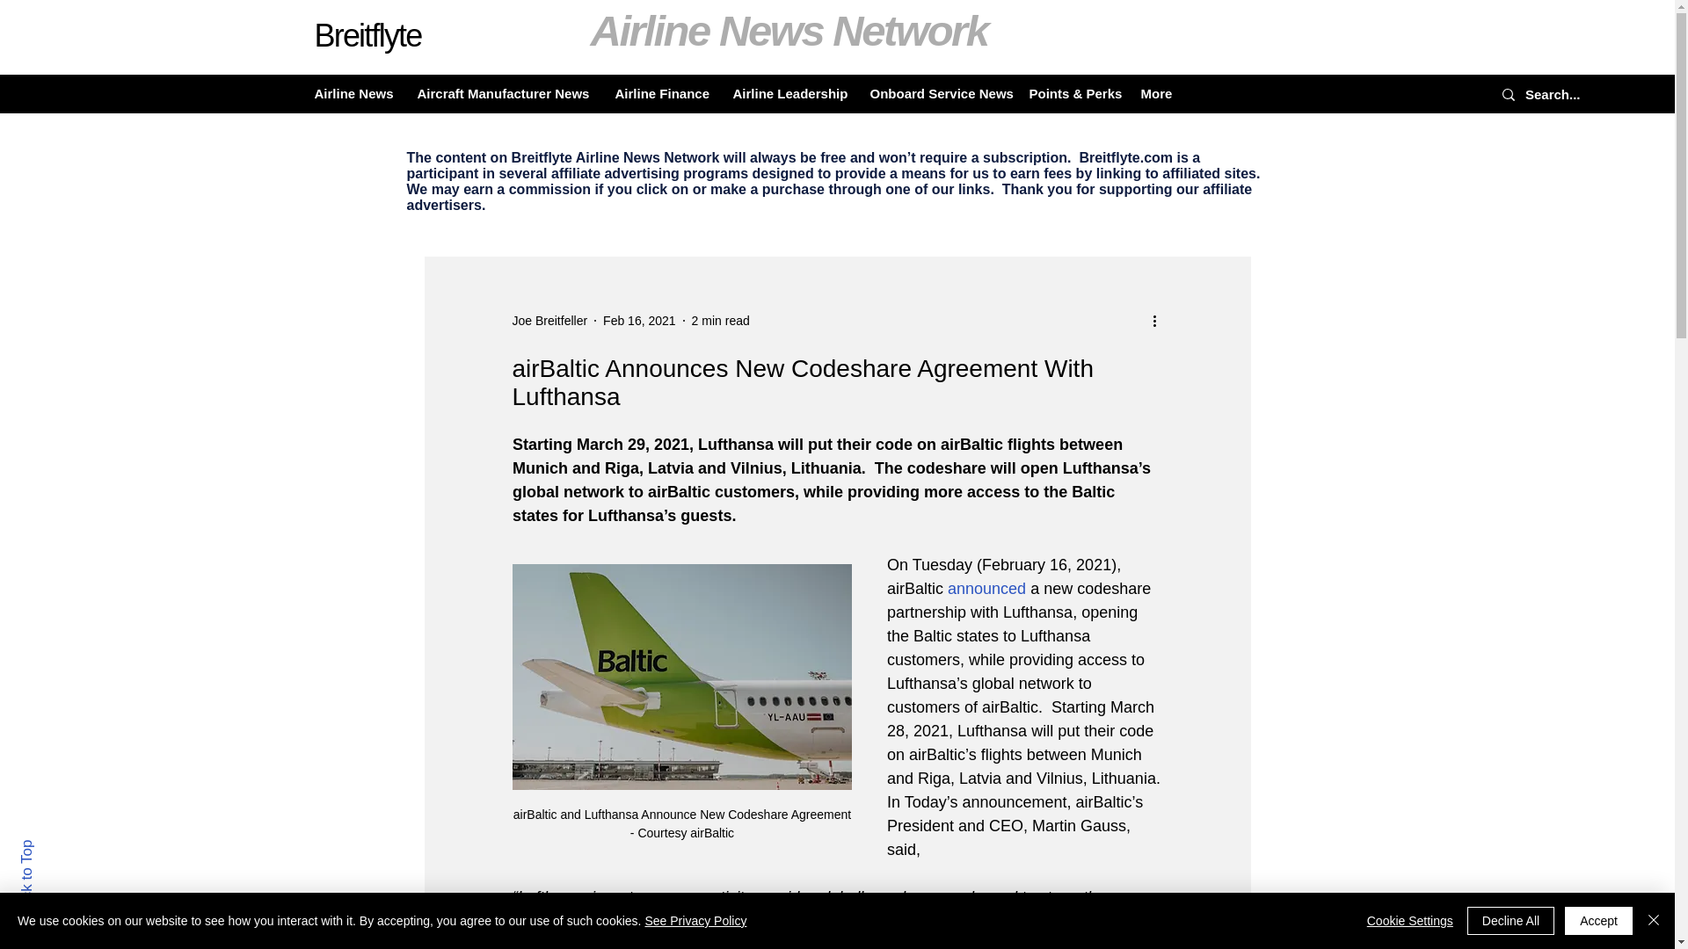 The height and width of the screenshot is (949, 1688). Describe the element at coordinates (787, 93) in the screenshot. I see `Airline Leadership` at that location.